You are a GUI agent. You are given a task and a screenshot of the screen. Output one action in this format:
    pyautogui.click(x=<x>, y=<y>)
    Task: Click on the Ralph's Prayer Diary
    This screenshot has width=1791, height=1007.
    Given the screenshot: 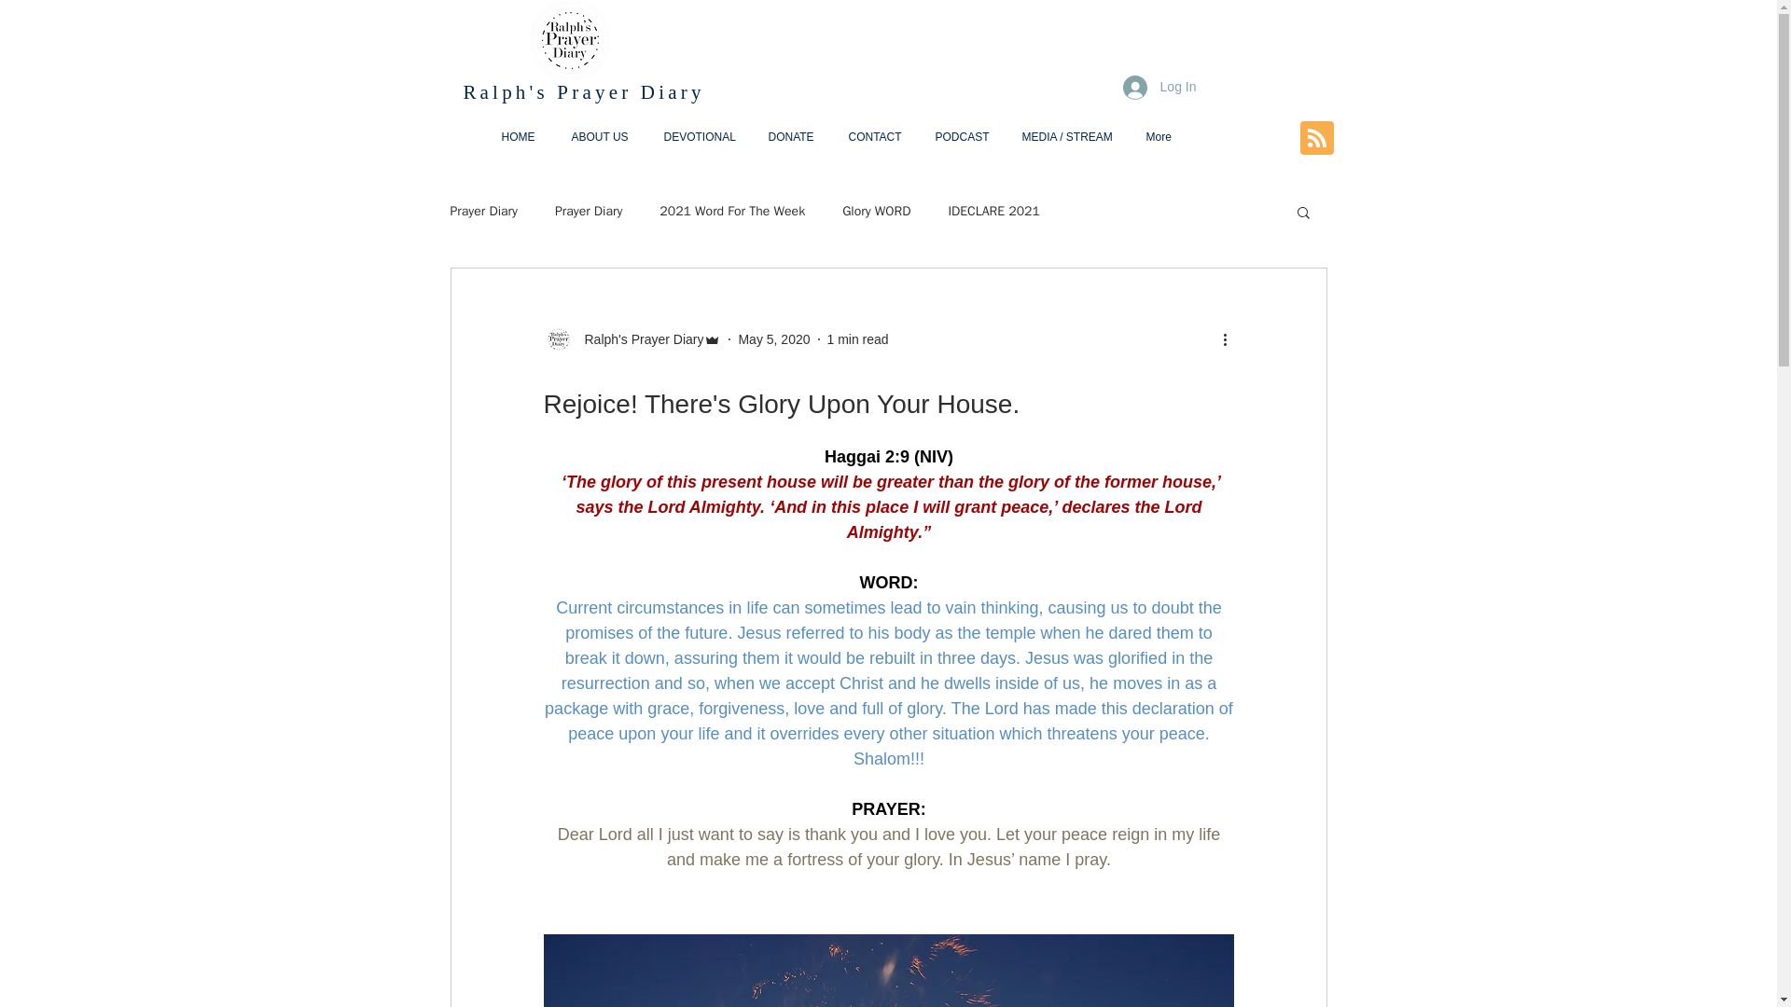 What is the action you would take?
    pyautogui.click(x=638, y=339)
    